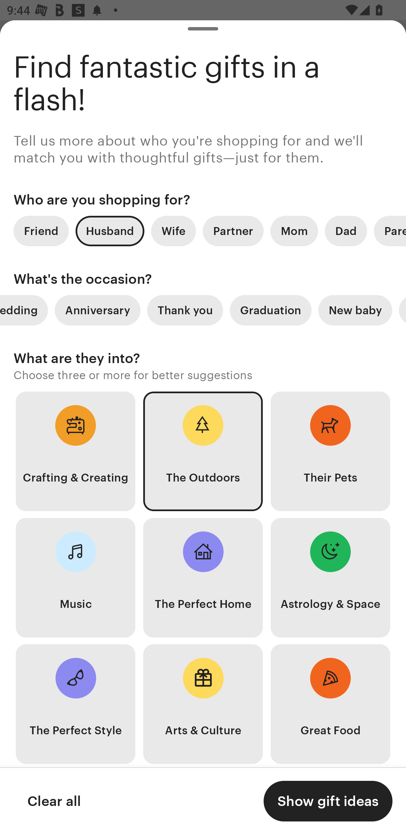  Describe the element at coordinates (76, 578) in the screenshot. I see `Music` at that location.